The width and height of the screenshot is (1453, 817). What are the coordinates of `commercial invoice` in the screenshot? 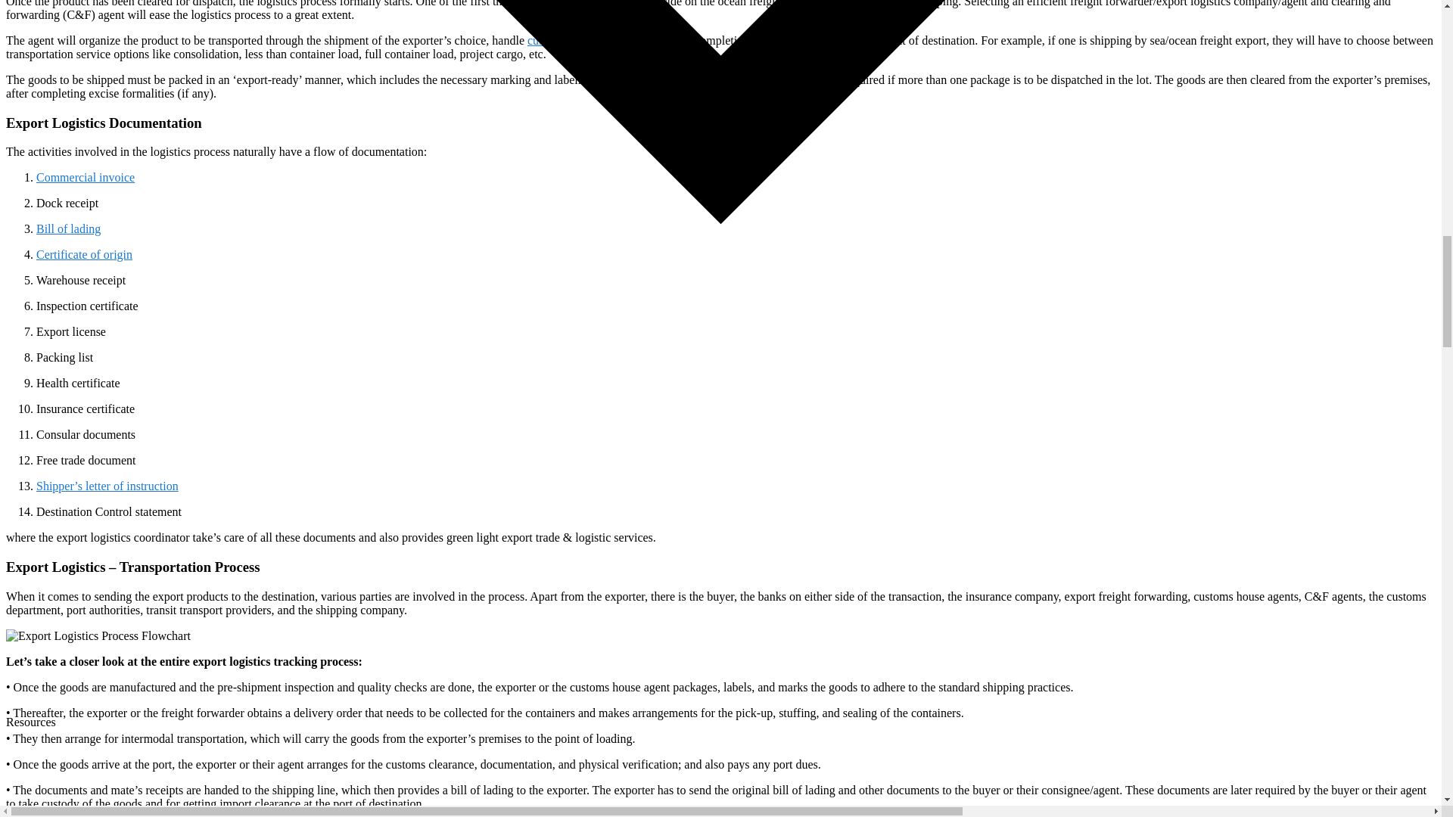 It's located at (86, 177).